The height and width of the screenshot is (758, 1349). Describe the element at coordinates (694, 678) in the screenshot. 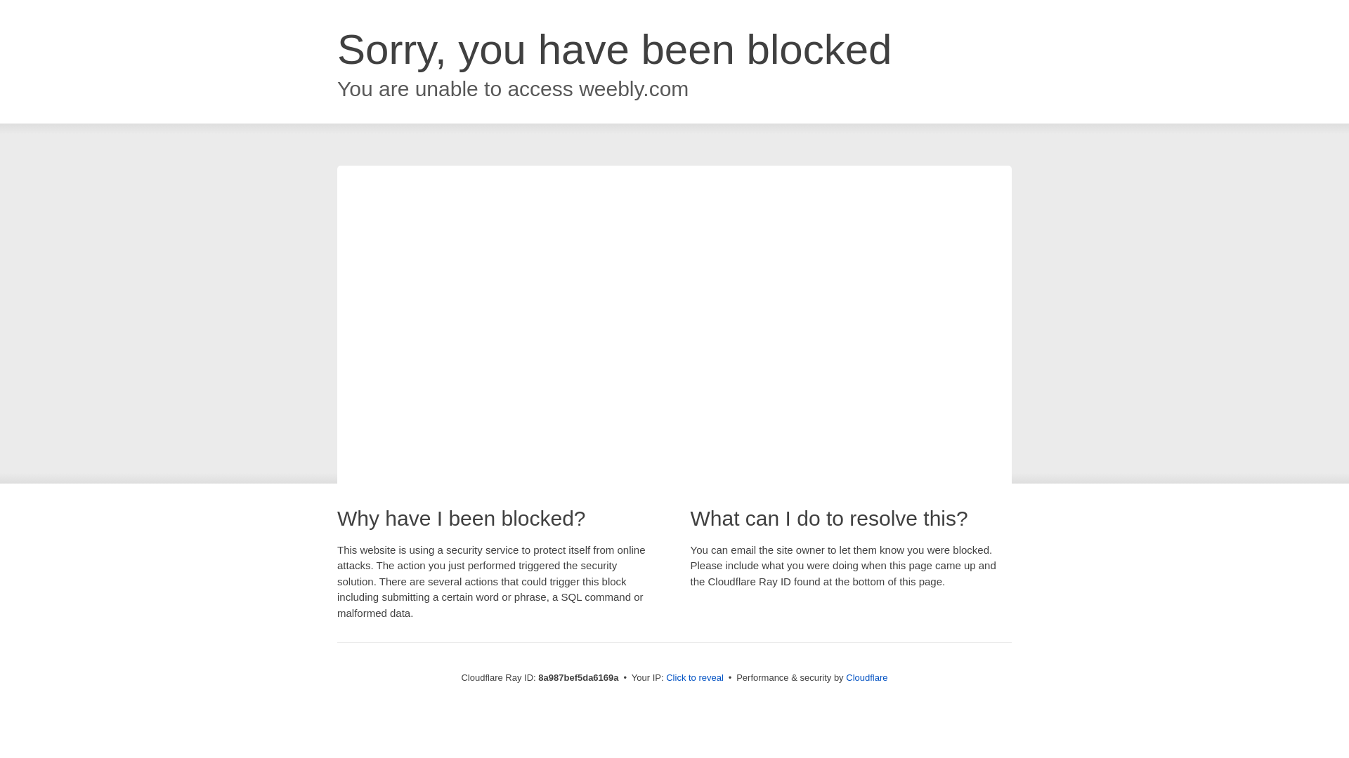

I see `Click to reveal` at that location.